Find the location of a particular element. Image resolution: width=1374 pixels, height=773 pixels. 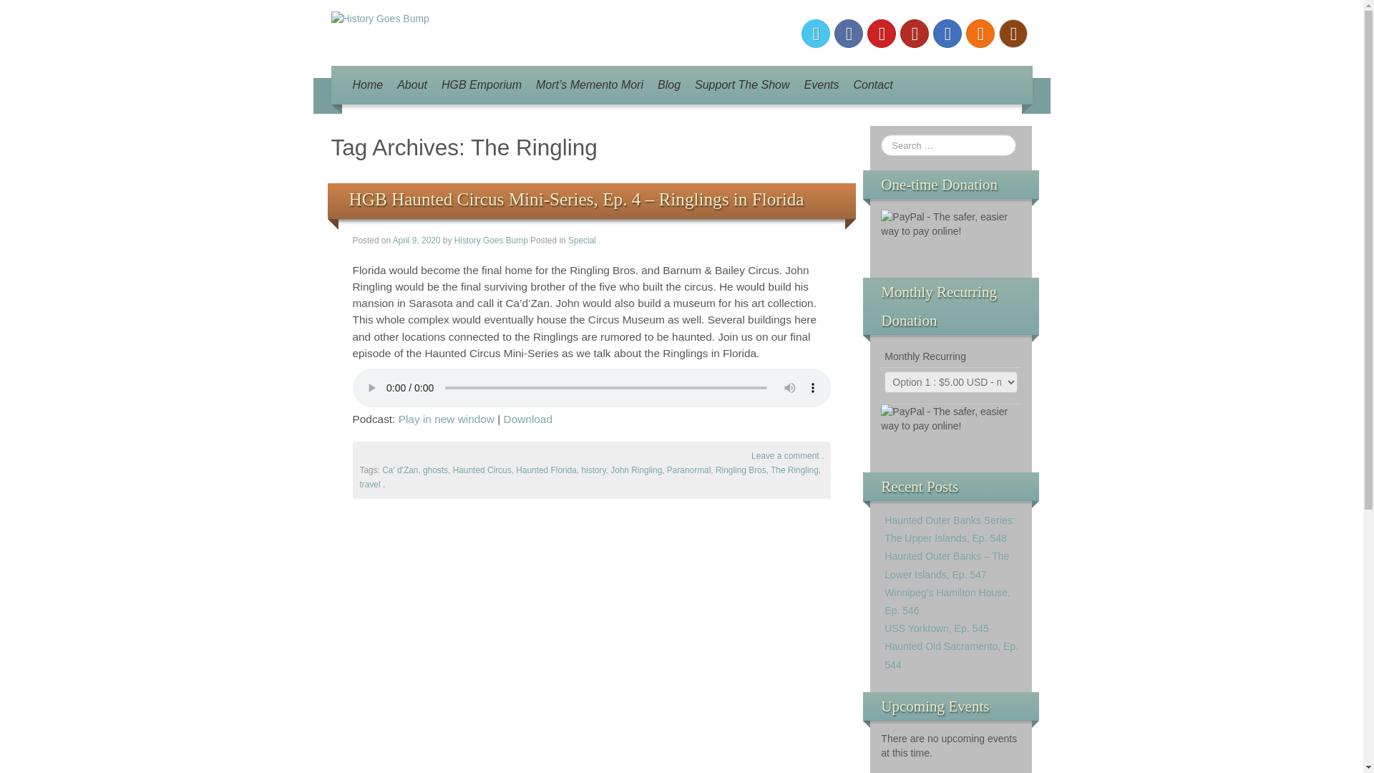

USS Yorktown, Ep. 545 is located at coordinates (937, 628).